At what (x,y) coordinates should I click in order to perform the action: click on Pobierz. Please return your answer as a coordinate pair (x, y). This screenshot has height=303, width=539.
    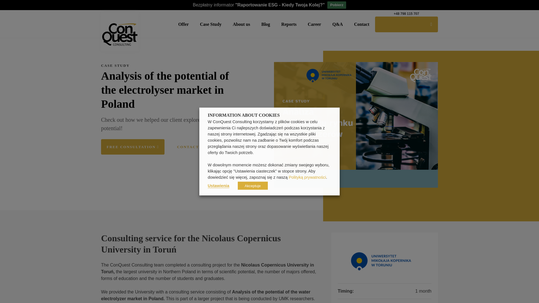
    Looking at the image, I should click on (336, 5).